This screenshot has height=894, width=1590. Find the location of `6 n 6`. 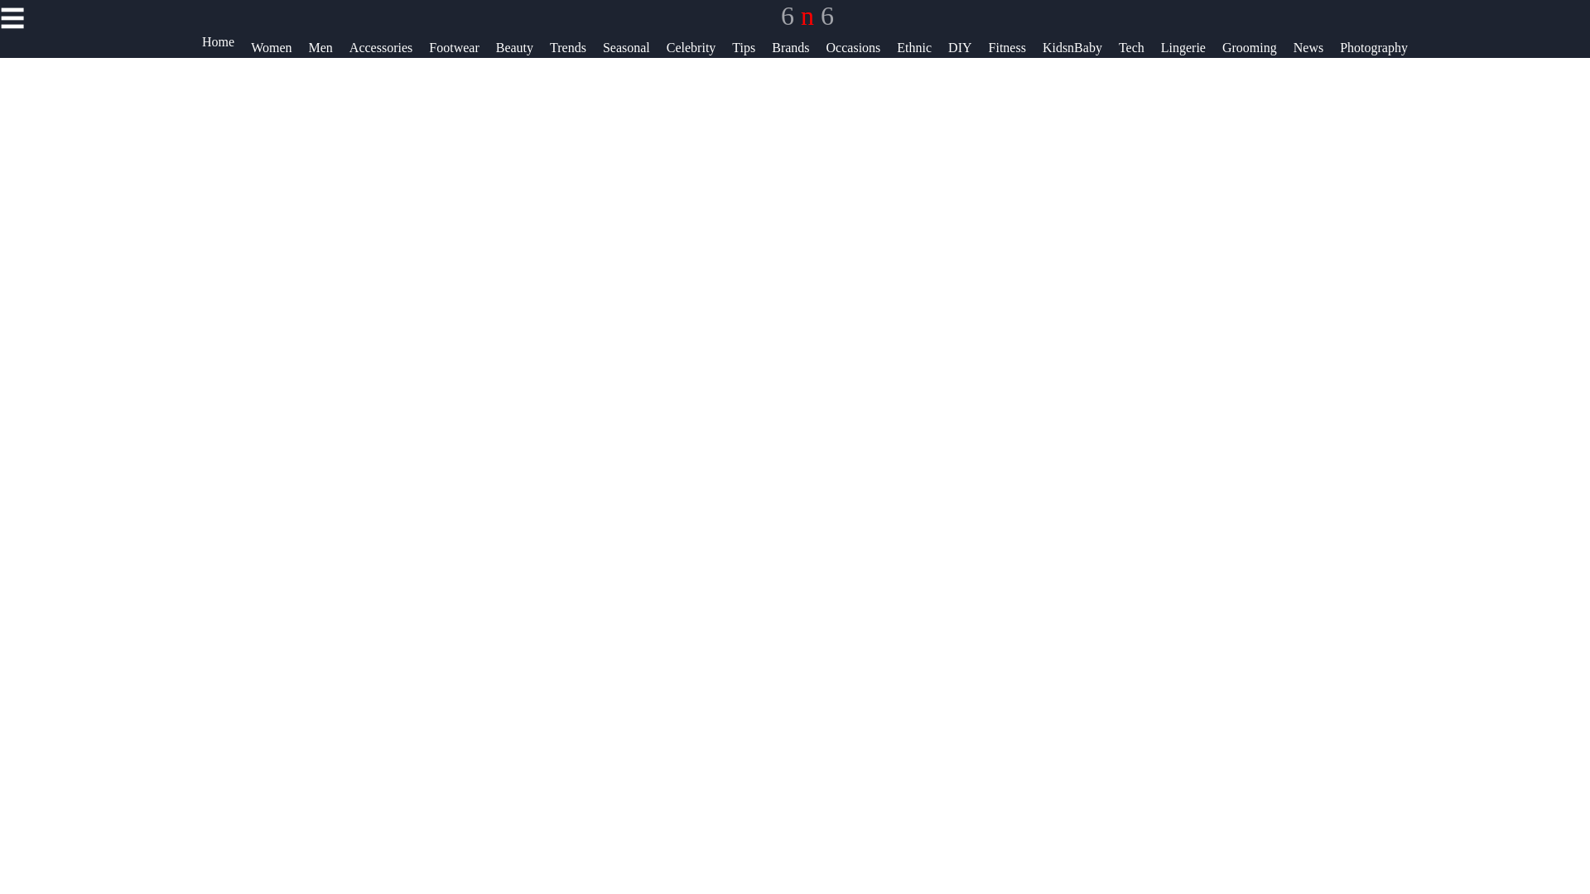

6 n 6 is located at coordinates (807, 15).